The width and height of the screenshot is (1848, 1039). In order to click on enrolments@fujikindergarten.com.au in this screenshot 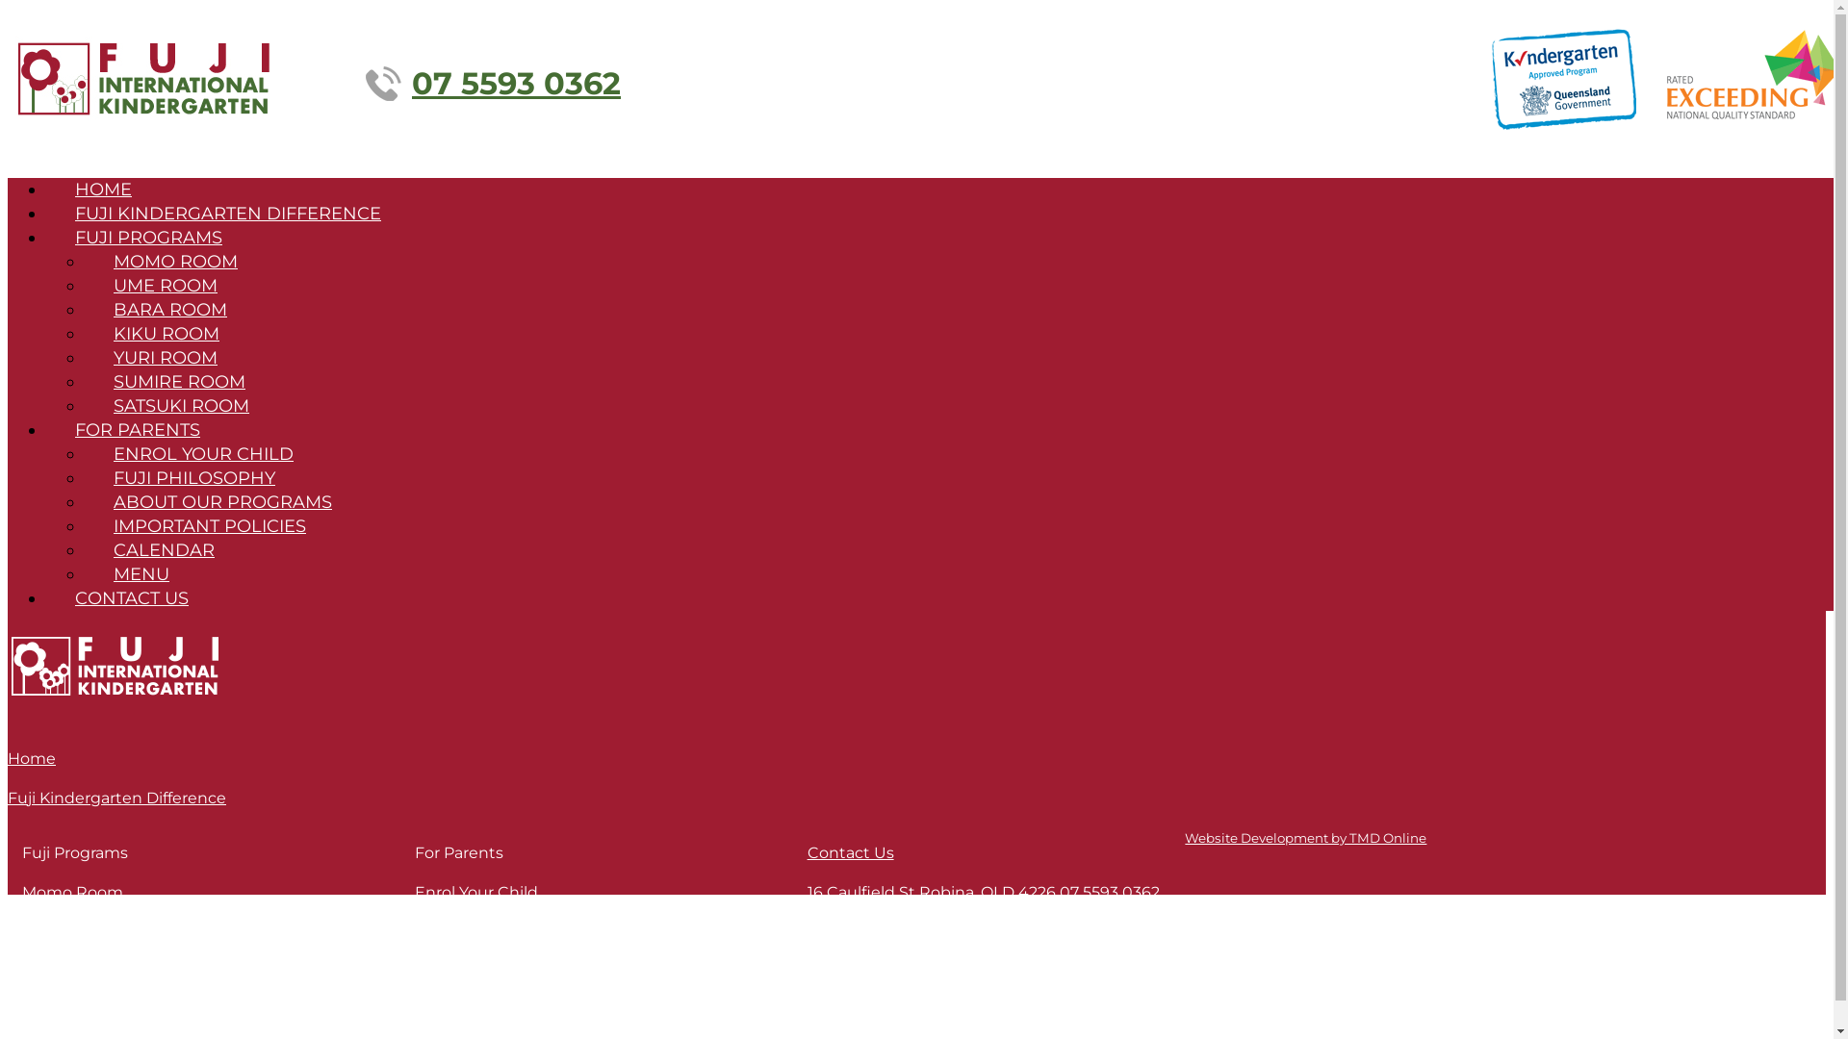, I will do `click(953, 916)`.